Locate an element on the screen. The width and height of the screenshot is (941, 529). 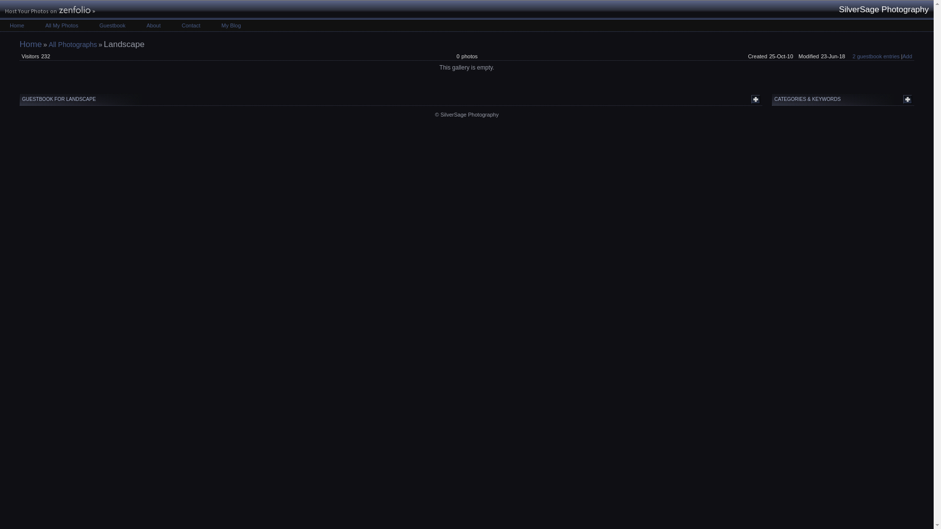
Home is located at coordinates (17, 25).